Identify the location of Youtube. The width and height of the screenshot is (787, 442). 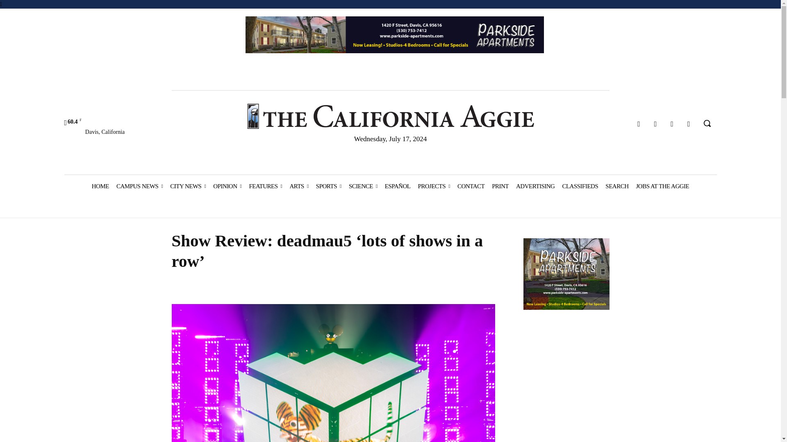
(689, 124).